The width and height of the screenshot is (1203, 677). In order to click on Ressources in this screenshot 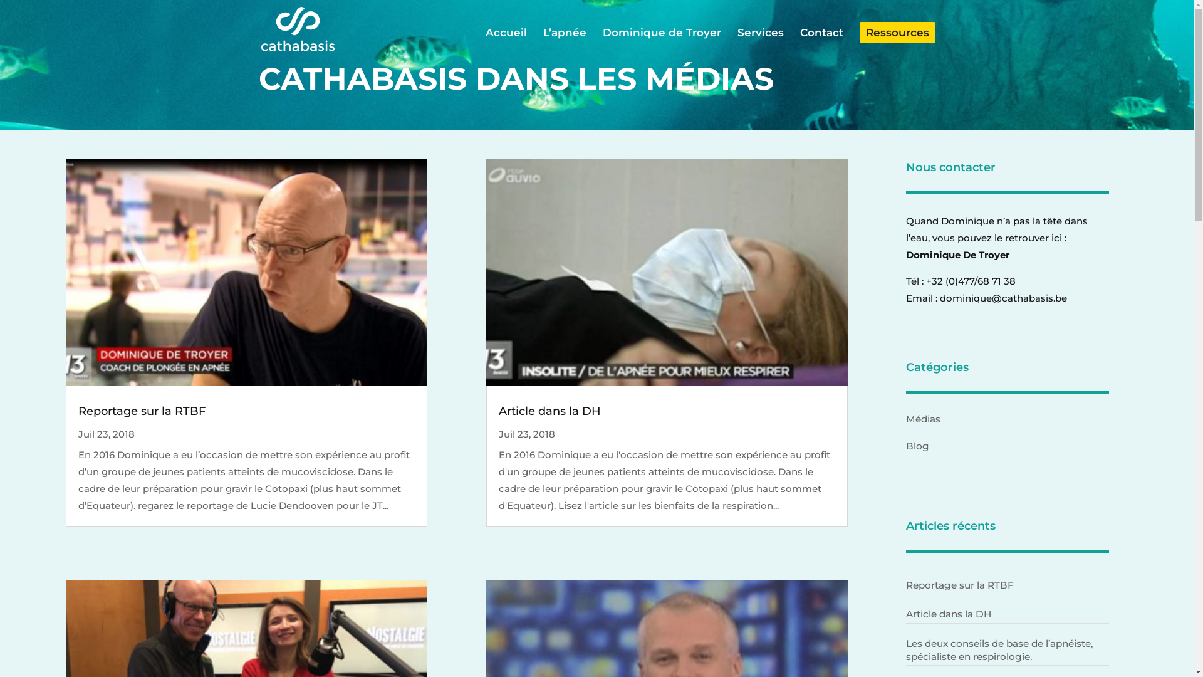, I will do `click(897, 33)`.